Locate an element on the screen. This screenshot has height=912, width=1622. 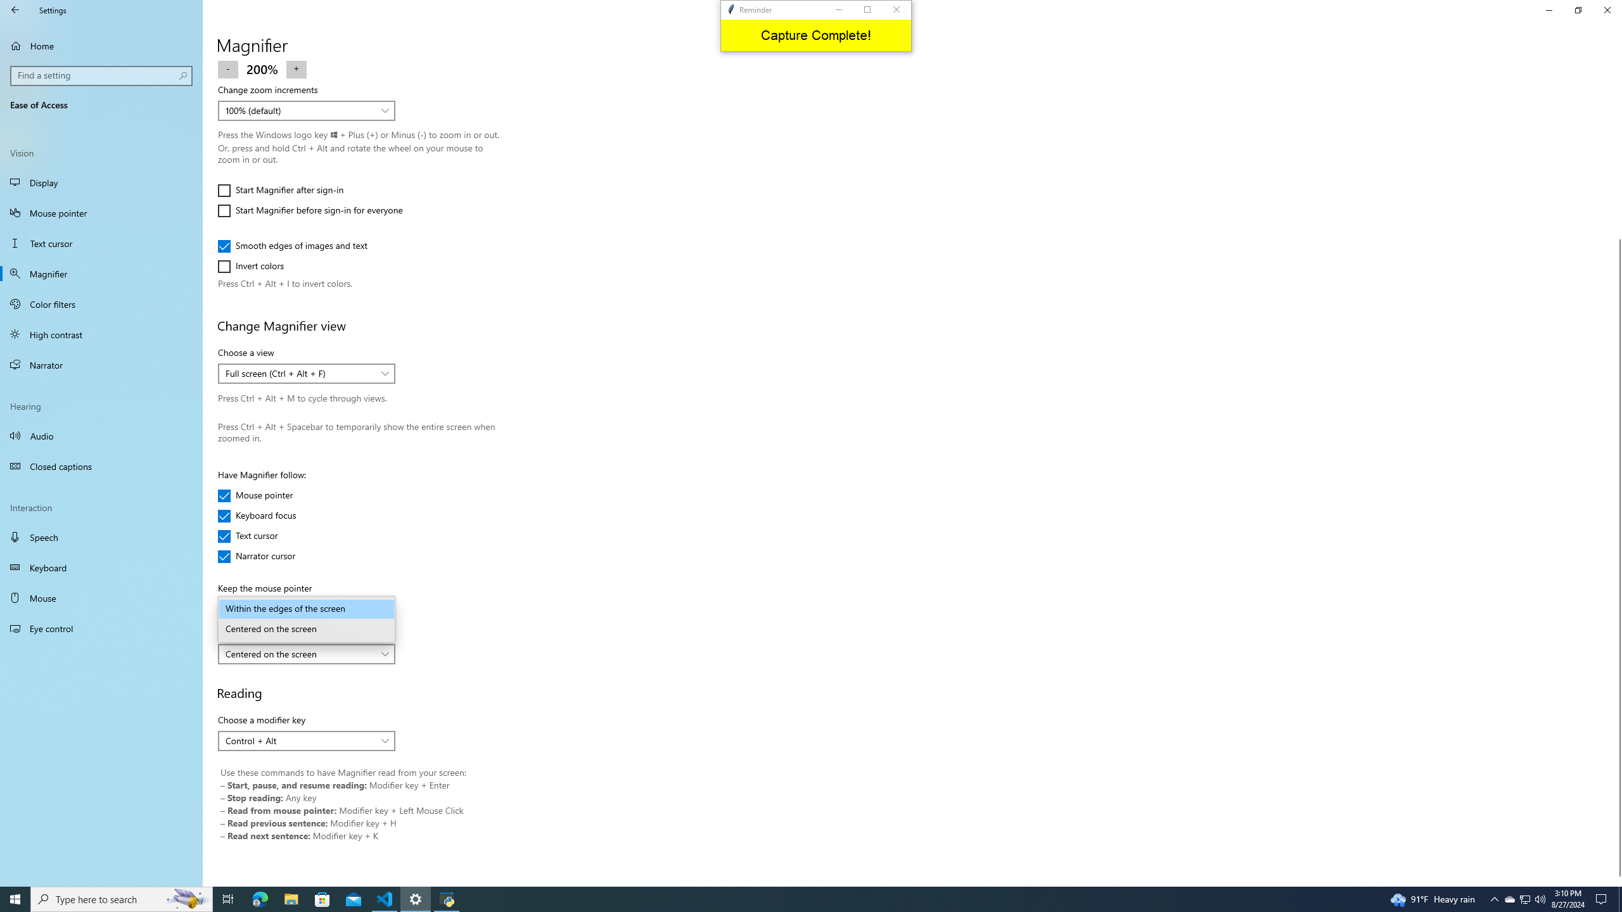
Start is located at coordinates (15, 899).